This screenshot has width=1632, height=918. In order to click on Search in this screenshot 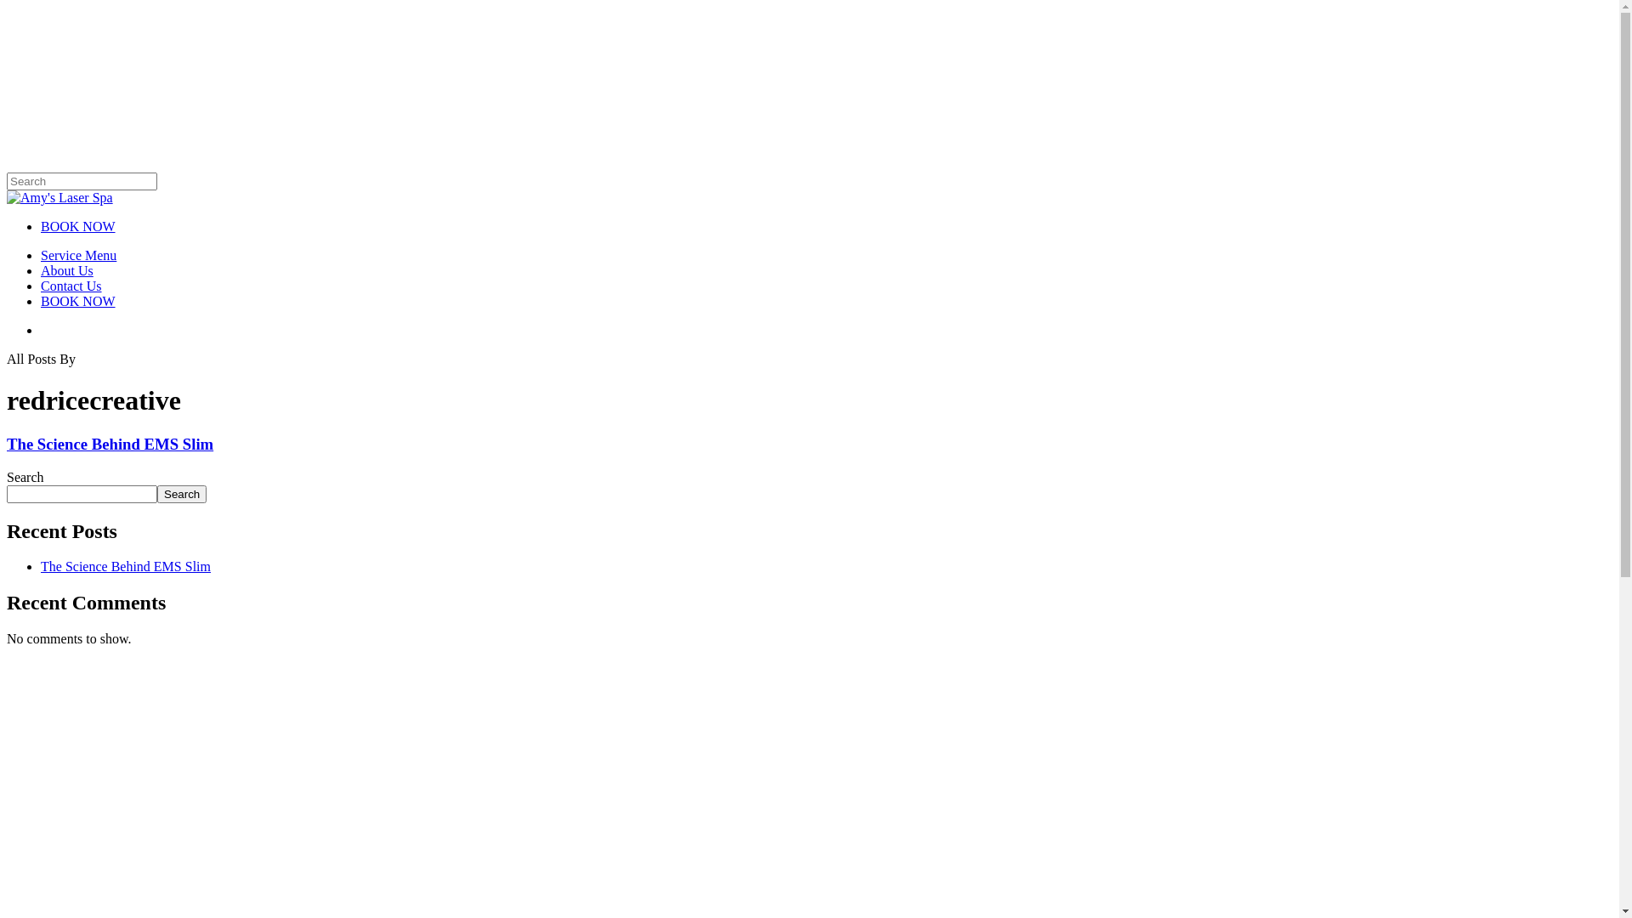, I will do `click(182, 495)`.